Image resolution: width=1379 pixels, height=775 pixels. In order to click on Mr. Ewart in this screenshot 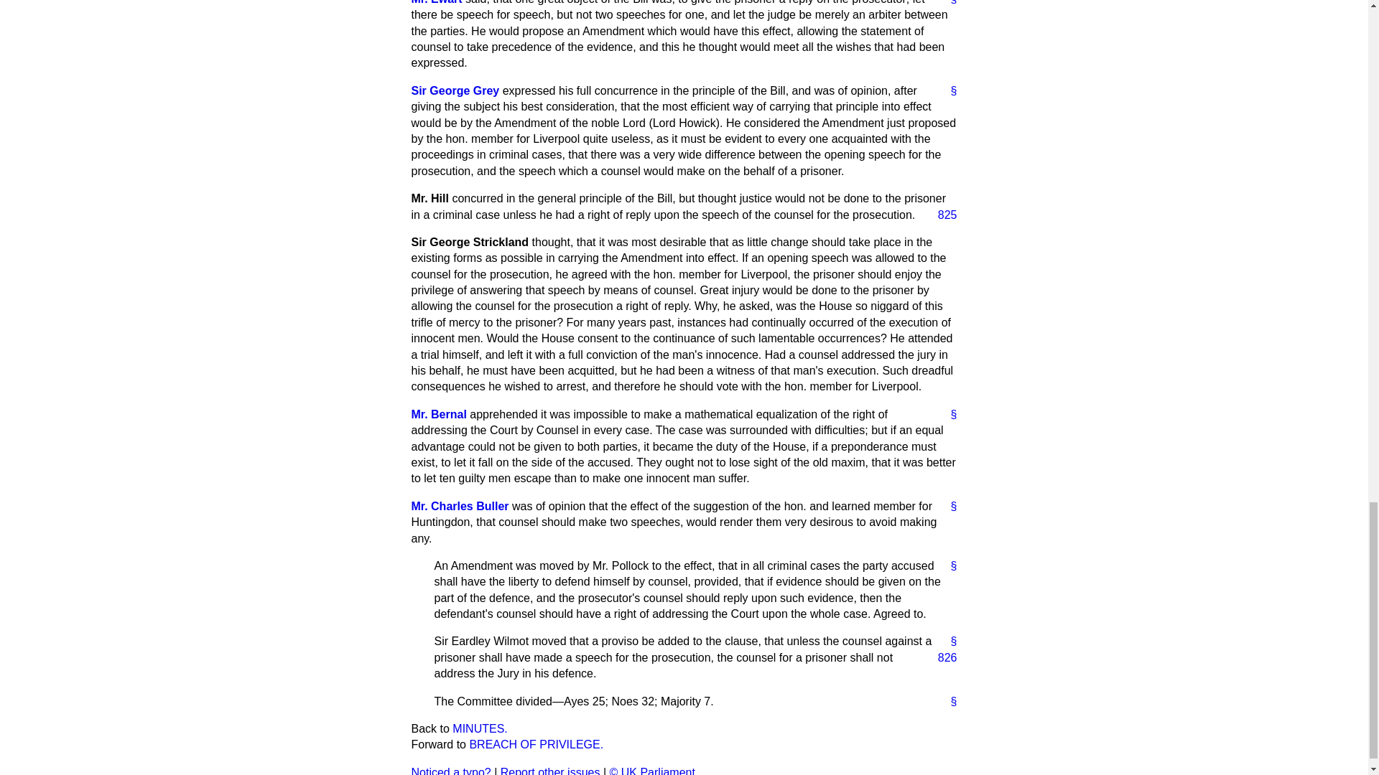, I will do `click(437, 2)`.